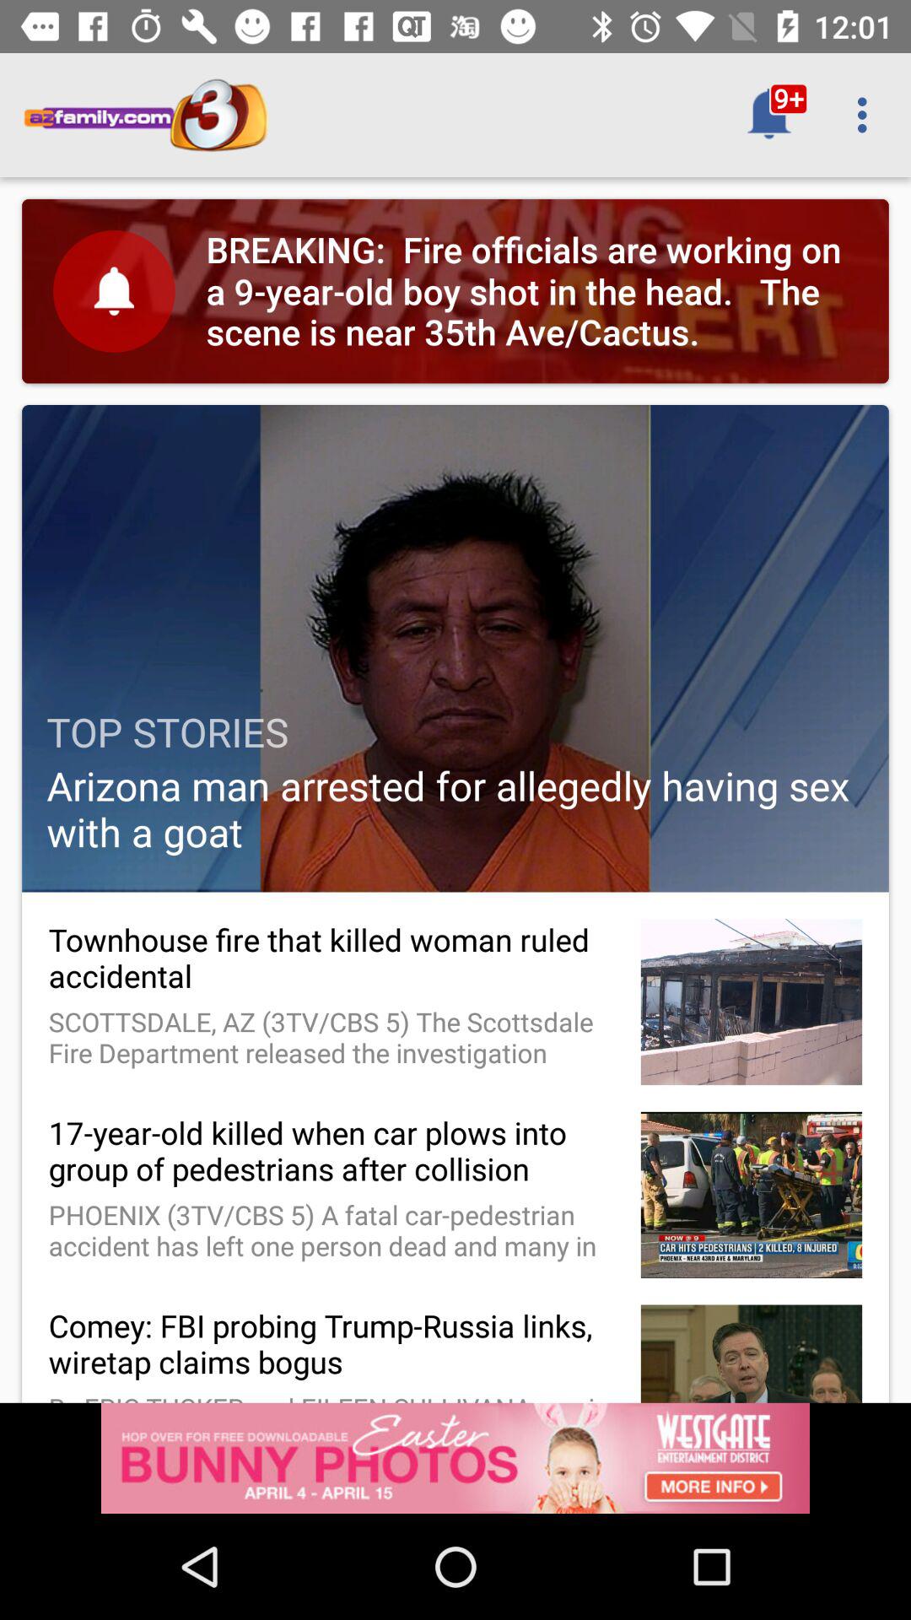 The height and width of the screenshot is (1620, 911). Describe the element at coordinates (867, 115) in the screenshot. I see `click on second icon which is at top right corner` at that location.